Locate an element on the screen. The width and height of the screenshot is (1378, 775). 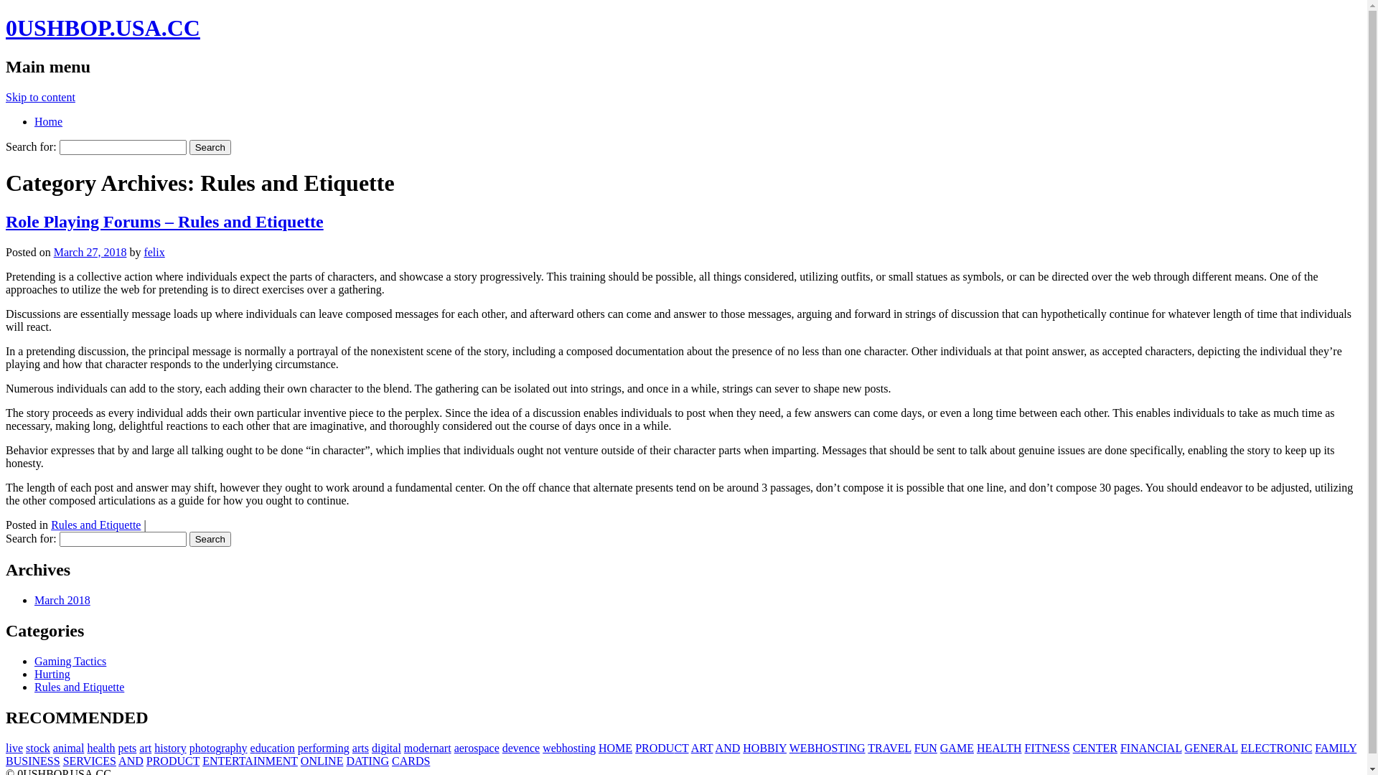
o is located at coordinates (37, 748).